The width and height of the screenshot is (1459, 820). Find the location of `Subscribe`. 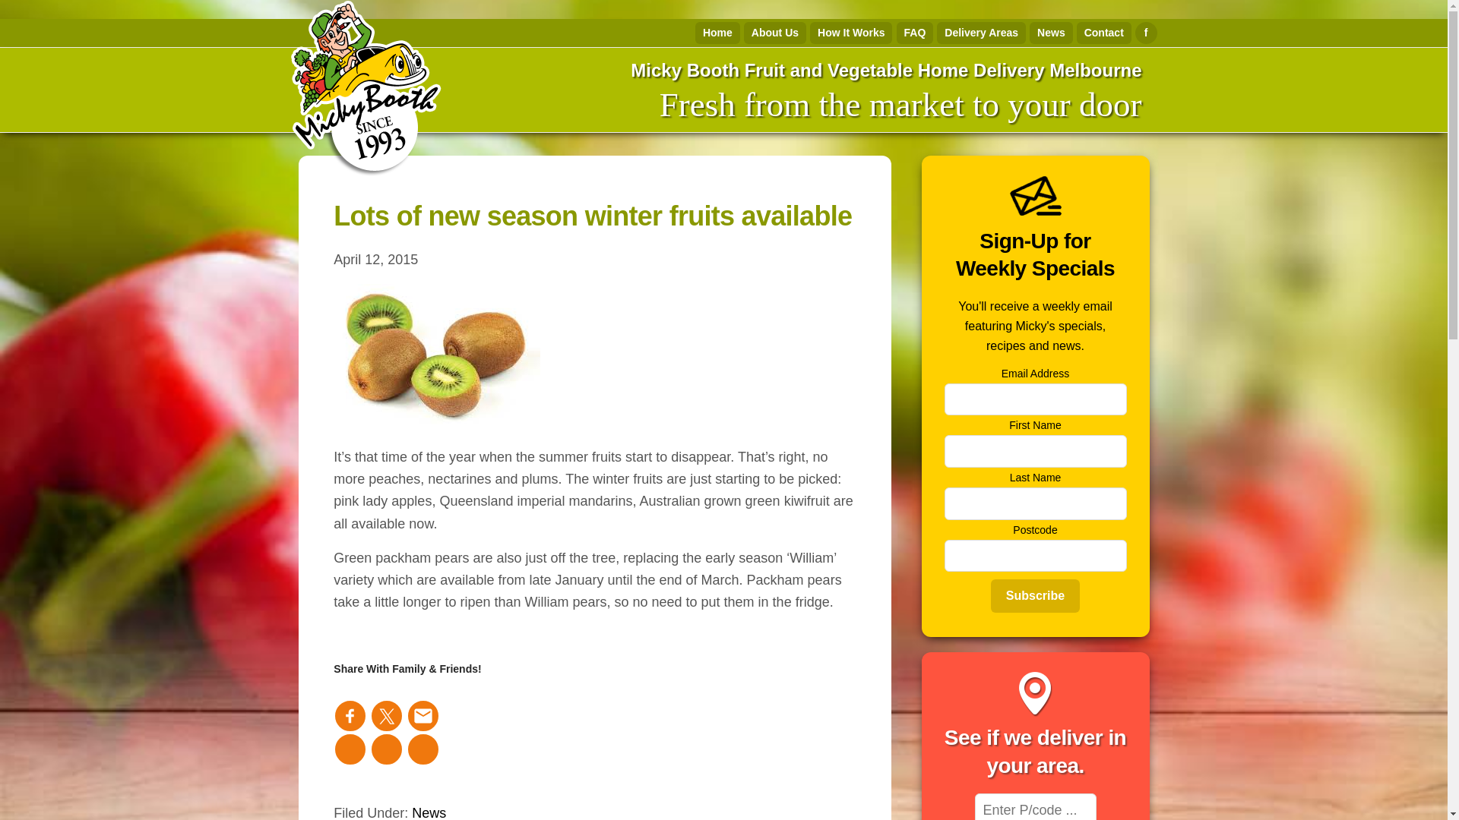

Subscribe is located at coordinates (1035, 595).